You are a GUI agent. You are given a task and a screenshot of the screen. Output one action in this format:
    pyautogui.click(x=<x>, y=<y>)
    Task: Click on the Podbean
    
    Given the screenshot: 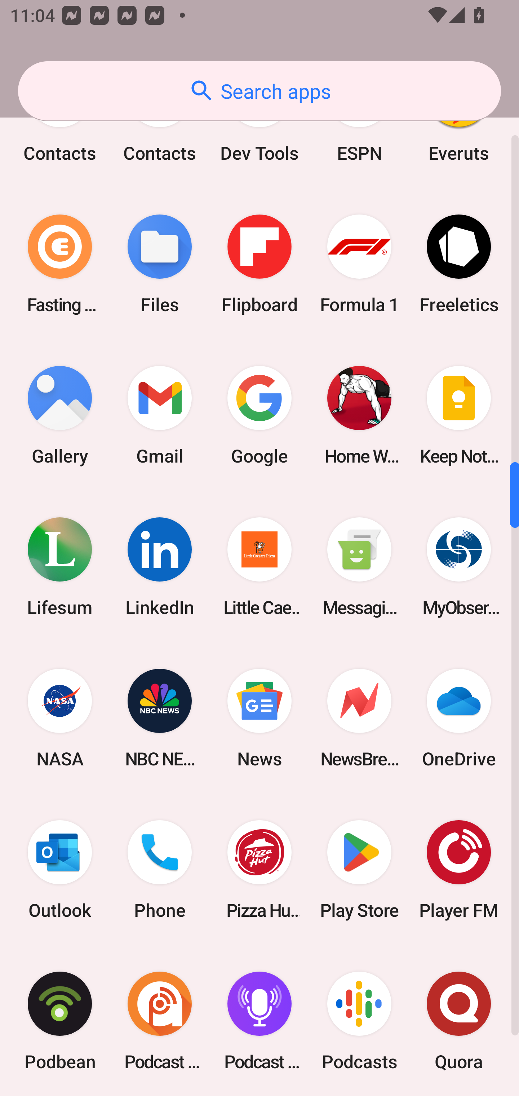 What is the action you would take?
    pyautogui.click(x=60, y=1020)
    